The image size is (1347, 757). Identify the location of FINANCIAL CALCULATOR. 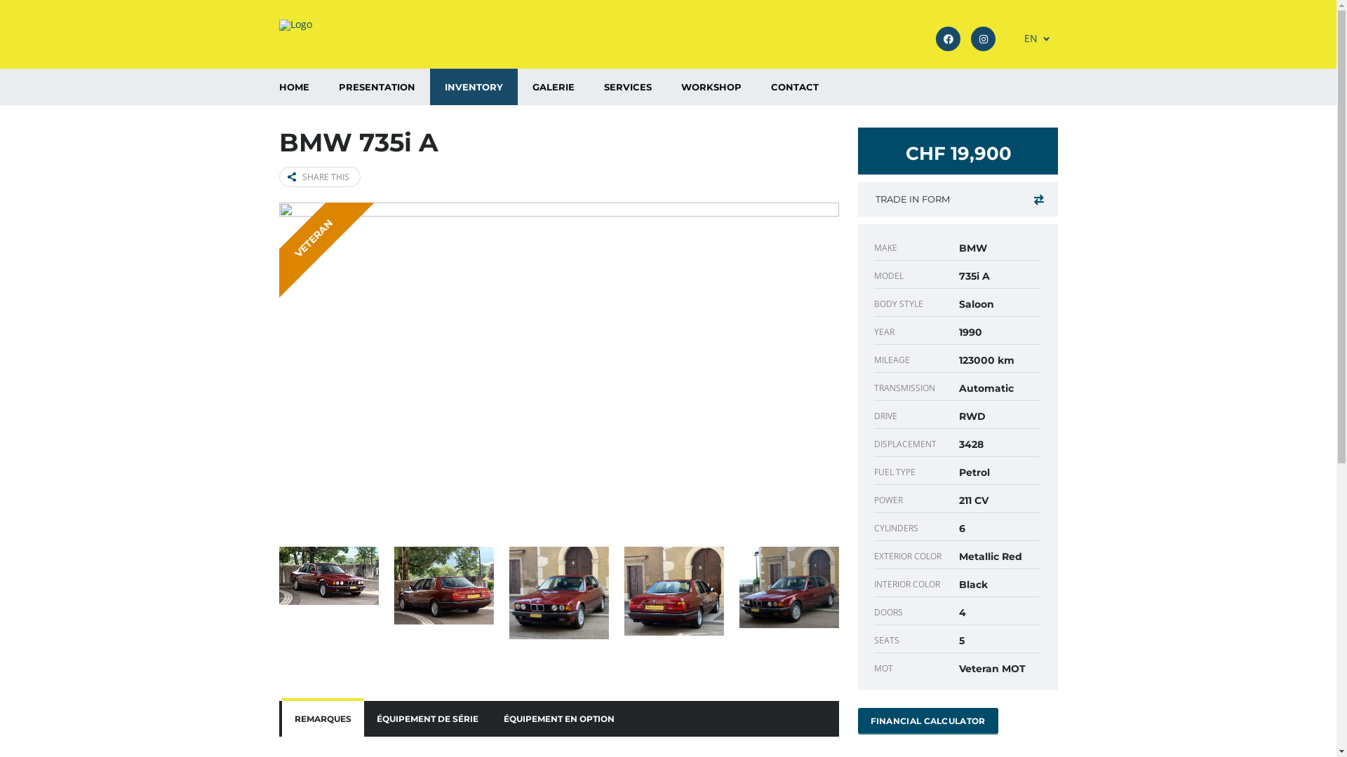
(927, 721).